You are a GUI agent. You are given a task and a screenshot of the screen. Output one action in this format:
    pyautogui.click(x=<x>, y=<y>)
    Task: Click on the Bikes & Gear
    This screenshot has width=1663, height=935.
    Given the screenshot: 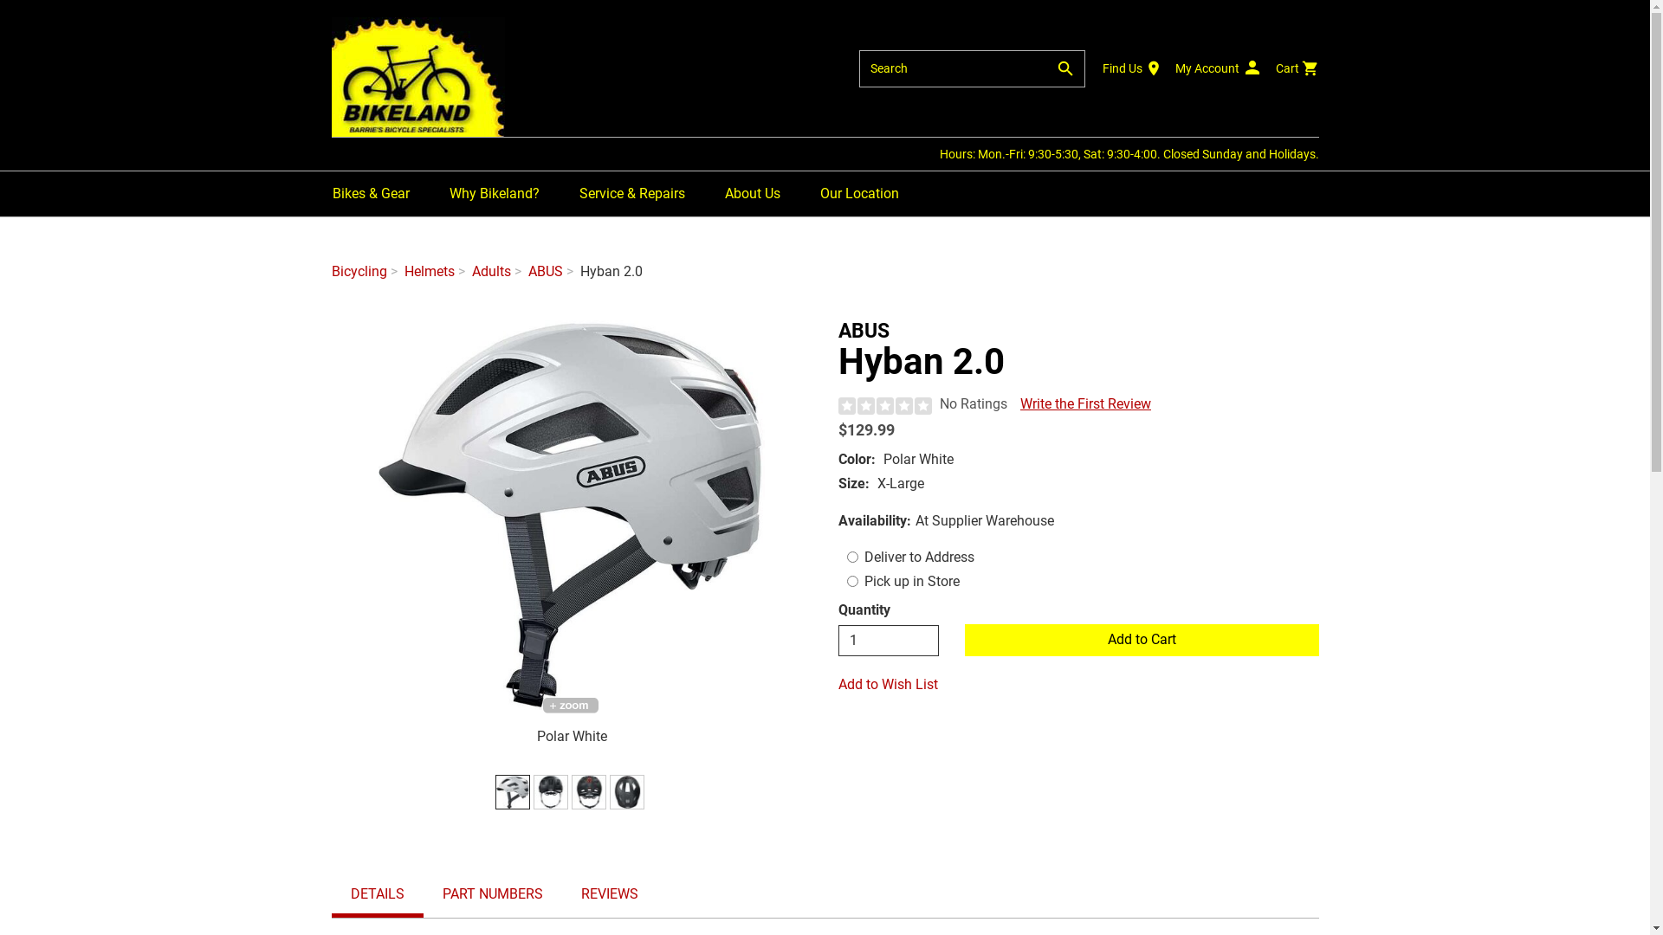 What is the action you would take?
    pyautogui.click(x=371, y=194)
    